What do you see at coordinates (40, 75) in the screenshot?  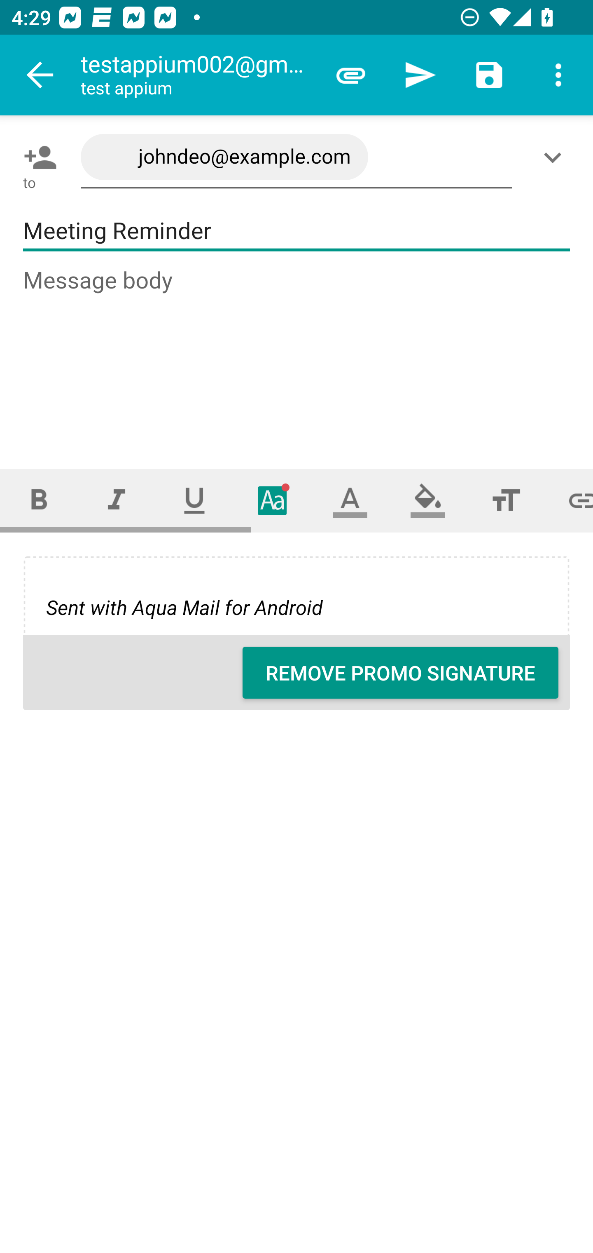 I see `Navigate up` at bounding box center [40, 75].